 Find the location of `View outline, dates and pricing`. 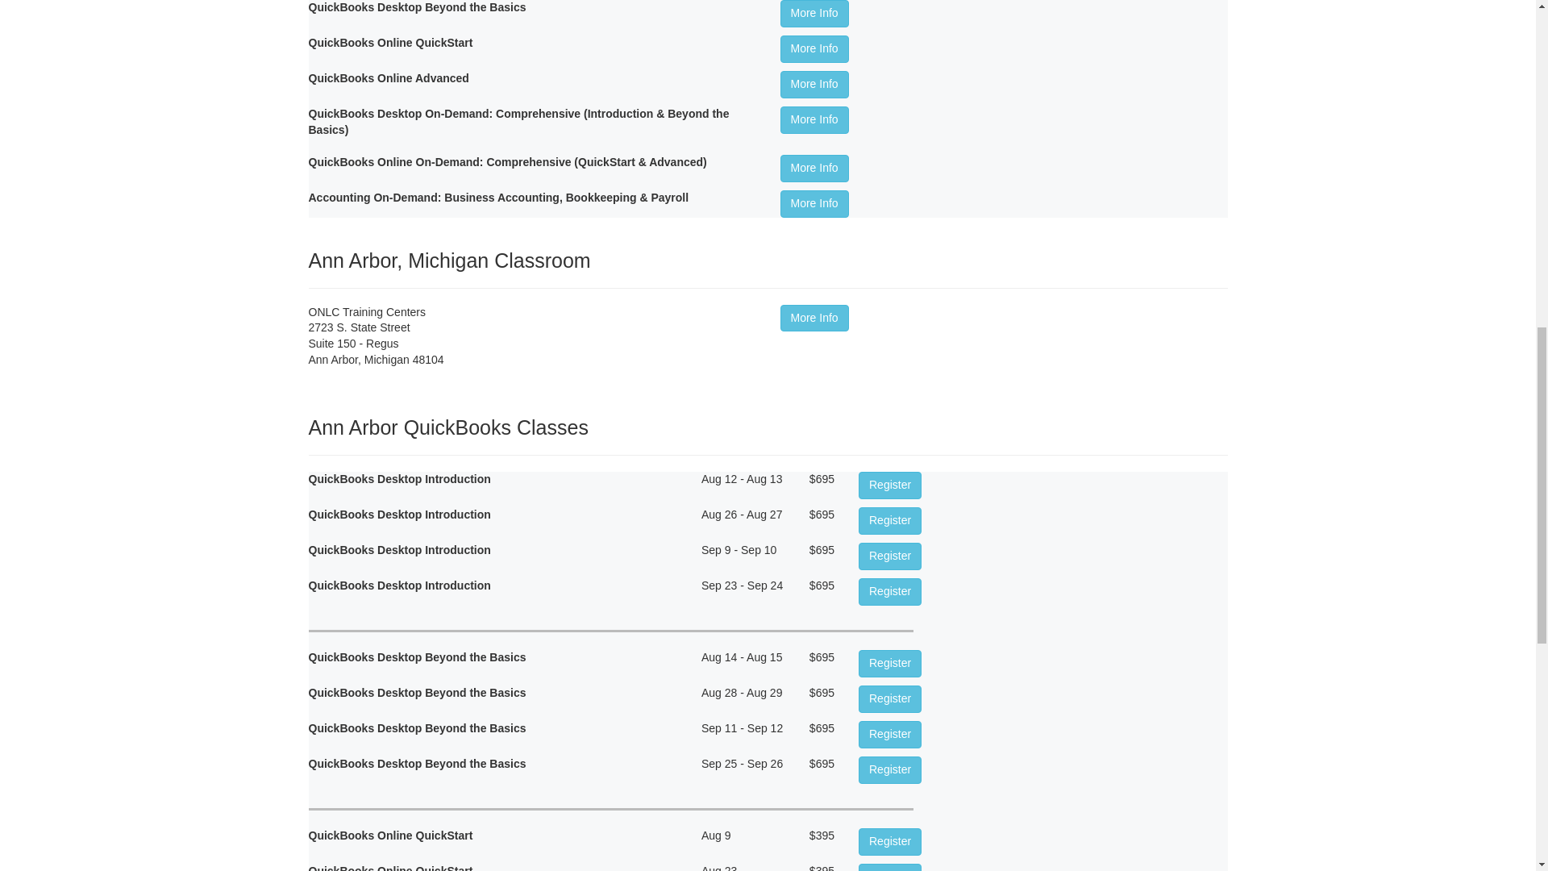

View outline, dates and pricing is located at coordinates (890, 663).